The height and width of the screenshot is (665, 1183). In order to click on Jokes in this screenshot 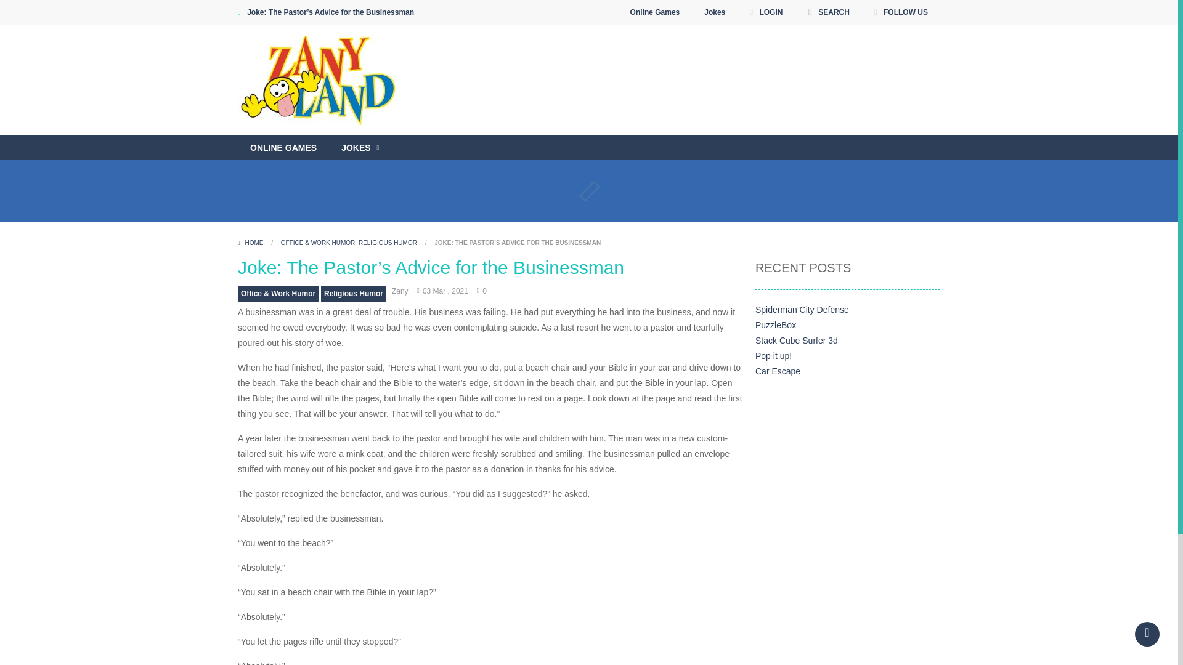, I will do `click(715, 12)`.